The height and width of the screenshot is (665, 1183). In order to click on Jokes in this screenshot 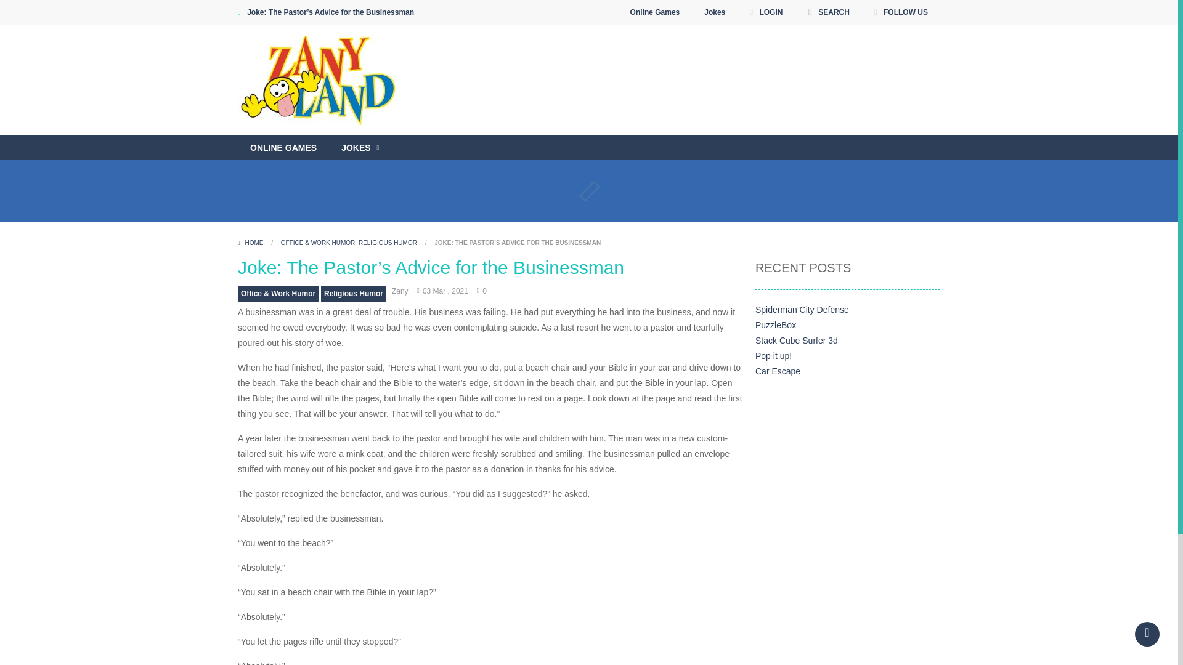, I will do `click(715, 12)`.